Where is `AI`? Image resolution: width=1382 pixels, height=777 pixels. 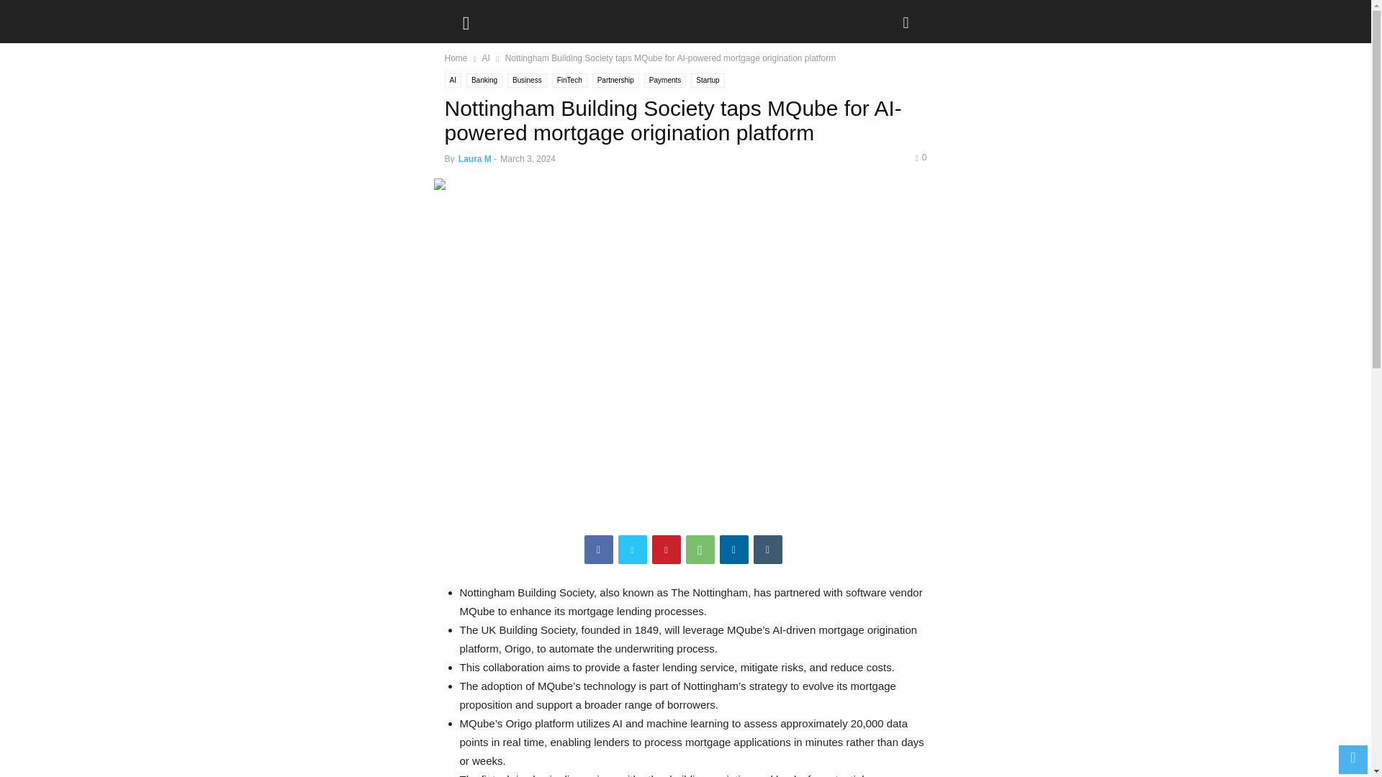 AI is located at coordinates (453, 81).